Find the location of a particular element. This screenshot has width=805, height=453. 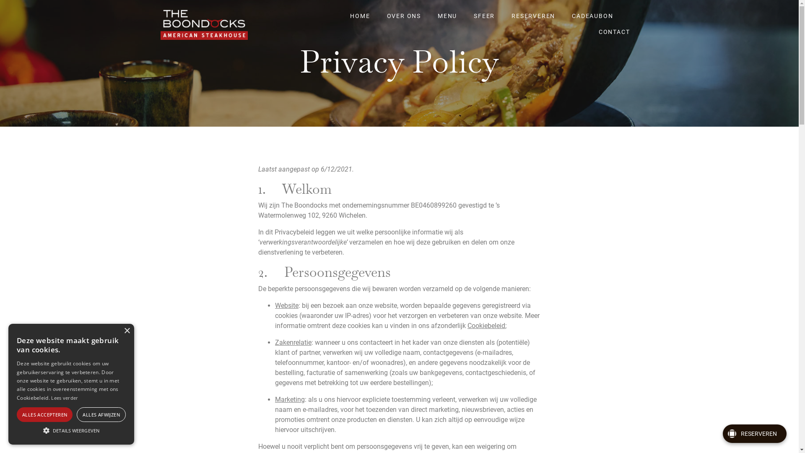

Lees verder is located at coordinates (65, 398).